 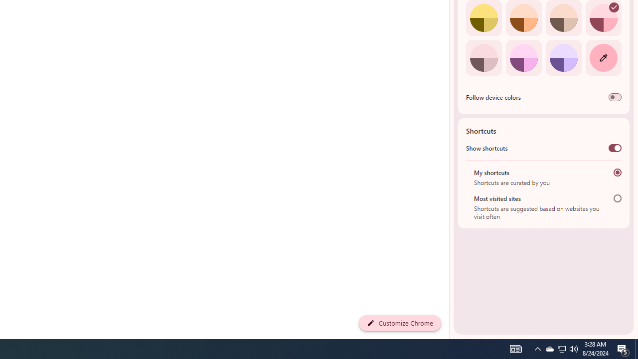 I want to click on AutomationID: svg, so click(x=614, y=7).